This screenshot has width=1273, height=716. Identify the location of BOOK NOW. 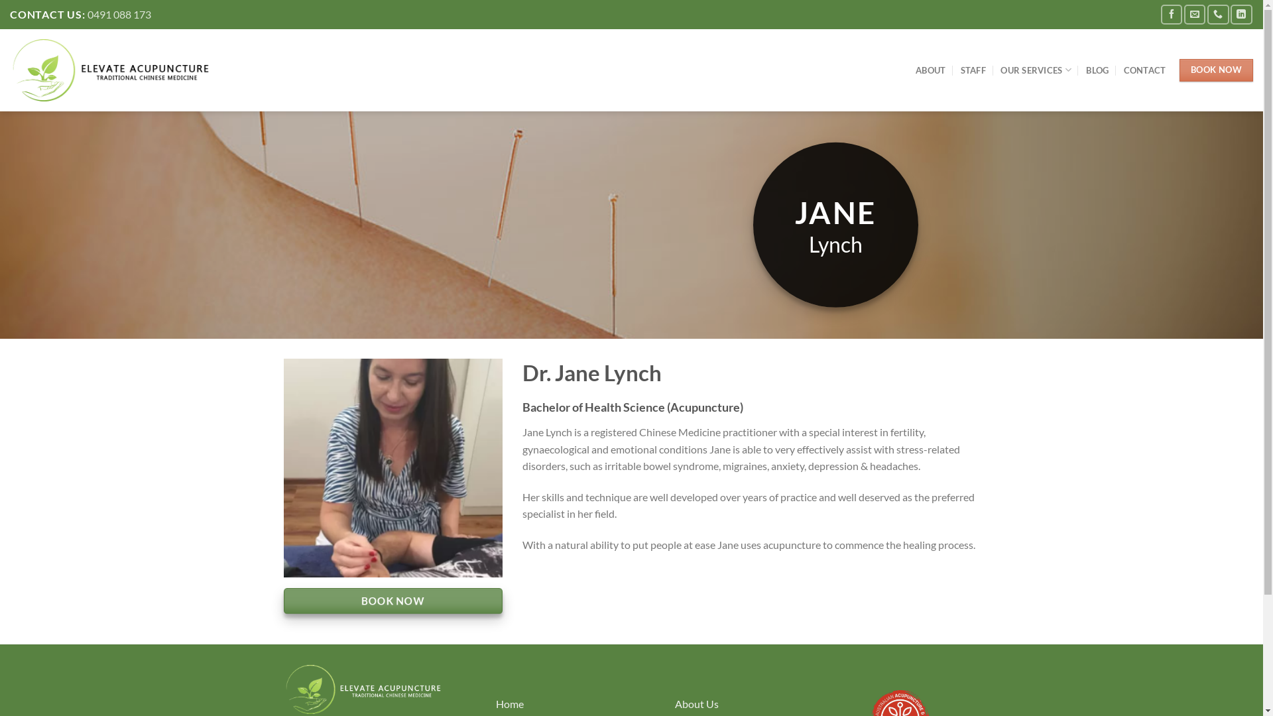
(1216, 70).